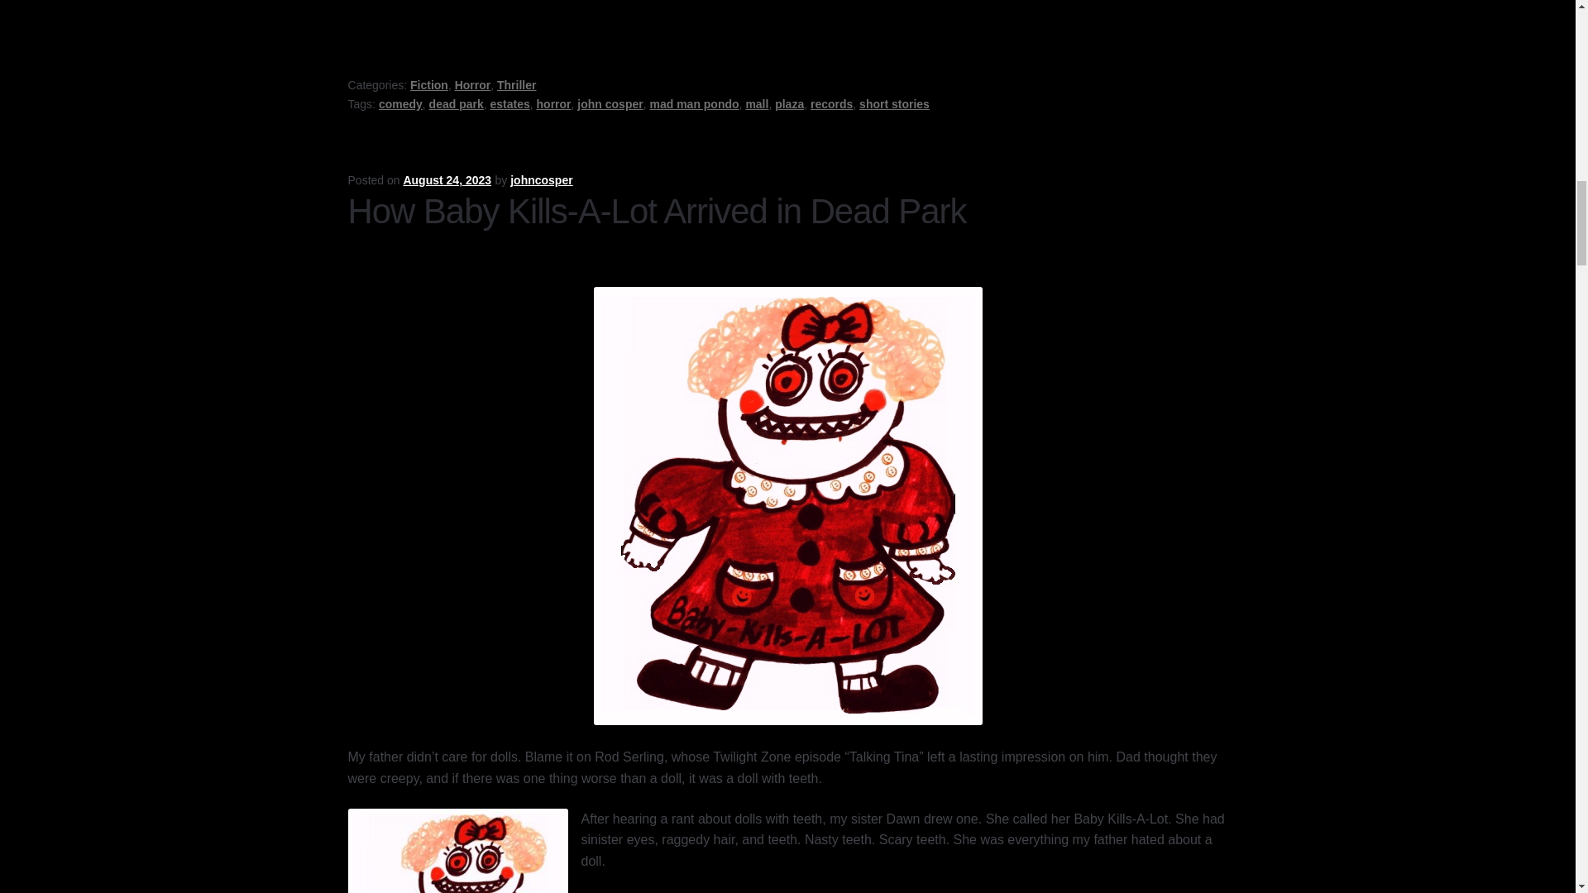 This screenshot has width=1588, height=893. What do you see at coordinates (693, 103) in the screenshot?
I see `mad man pondo` at bounding box center [693, 103].